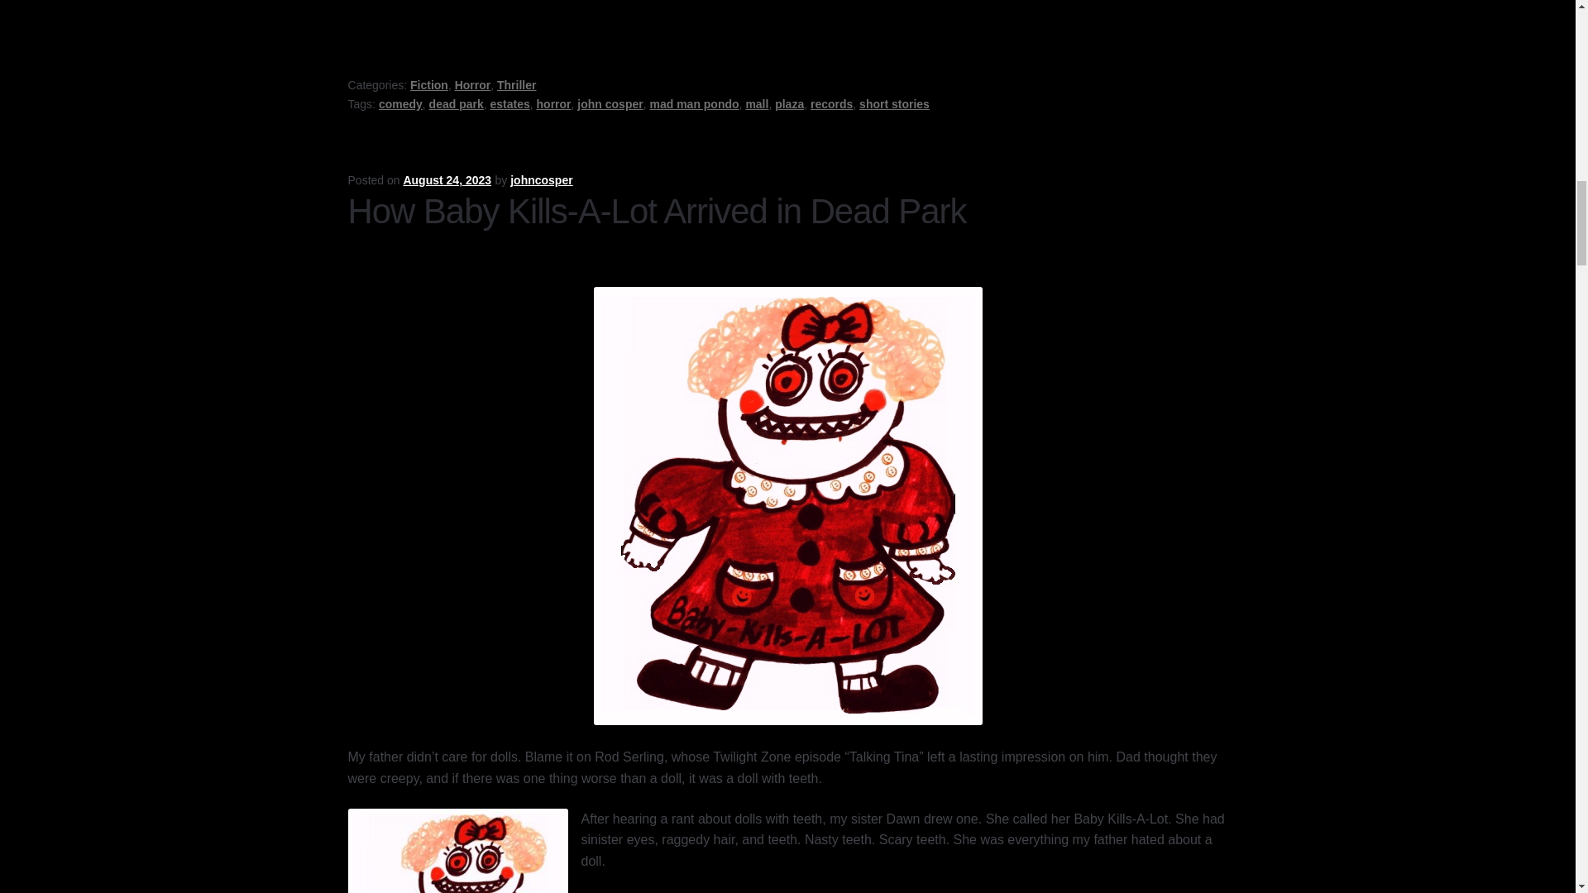 This screenshot has width=1588, height=893. What do you see at coordinates (693, 103) in the screenshot?
I see `mad man pondo` at bounding box center [693, 103].